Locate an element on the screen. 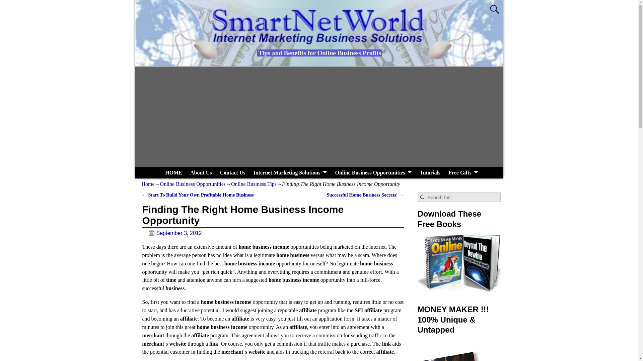  Online Business Opportunities is located at coordinates (373, 172).